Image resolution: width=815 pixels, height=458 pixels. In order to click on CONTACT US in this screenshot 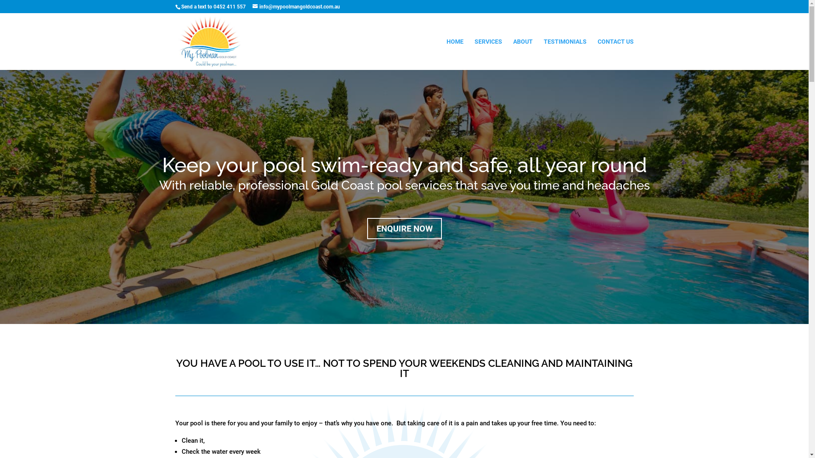, I will do `click(615, 54)`.